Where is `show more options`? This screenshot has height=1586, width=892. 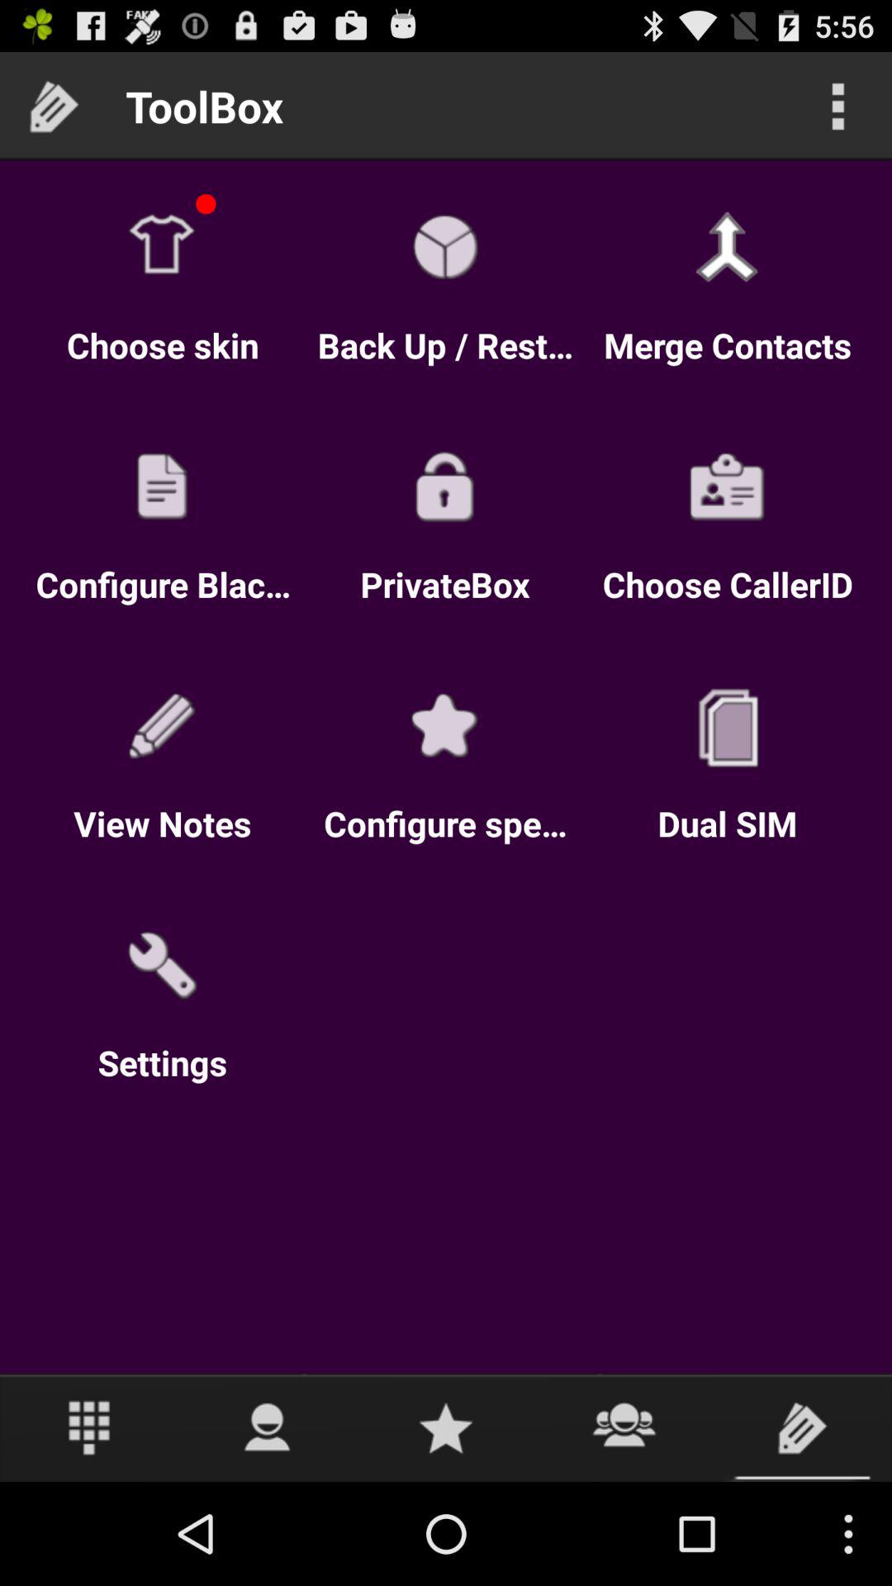 show more options is located at coordinates (837, 106).